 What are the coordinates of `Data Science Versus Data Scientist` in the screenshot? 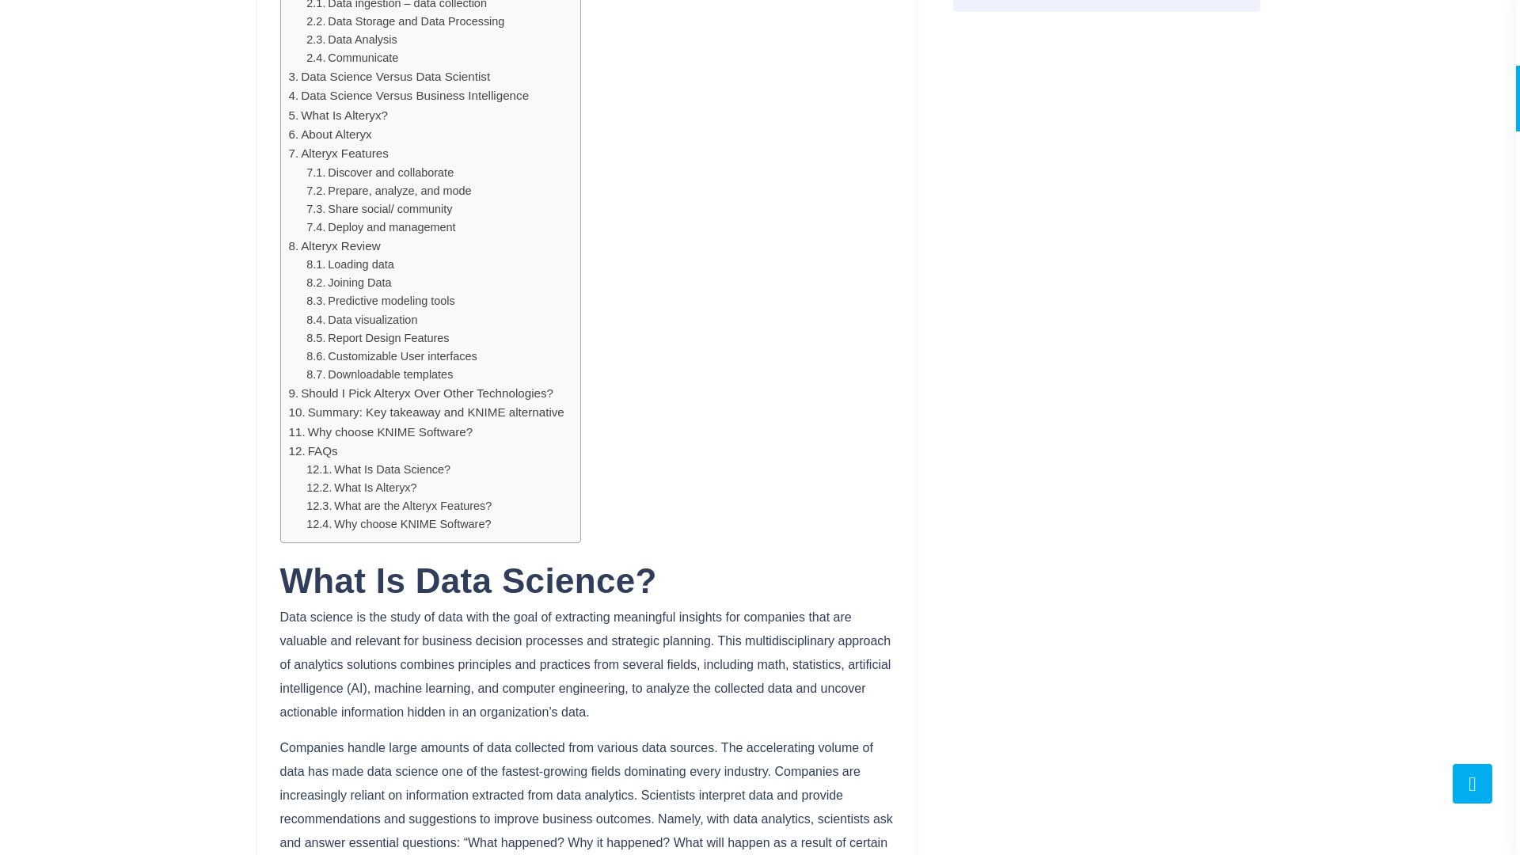 It's located at (389, 76).